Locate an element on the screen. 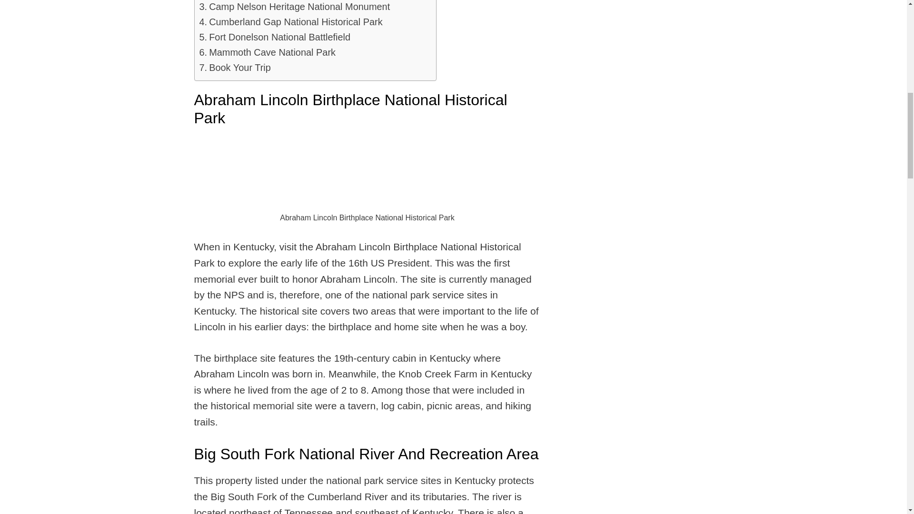 Image resolution: width=914 pixels, height=514 pixels. Camp Nelson Heritage National Monument is located at coordinates (294, 8).